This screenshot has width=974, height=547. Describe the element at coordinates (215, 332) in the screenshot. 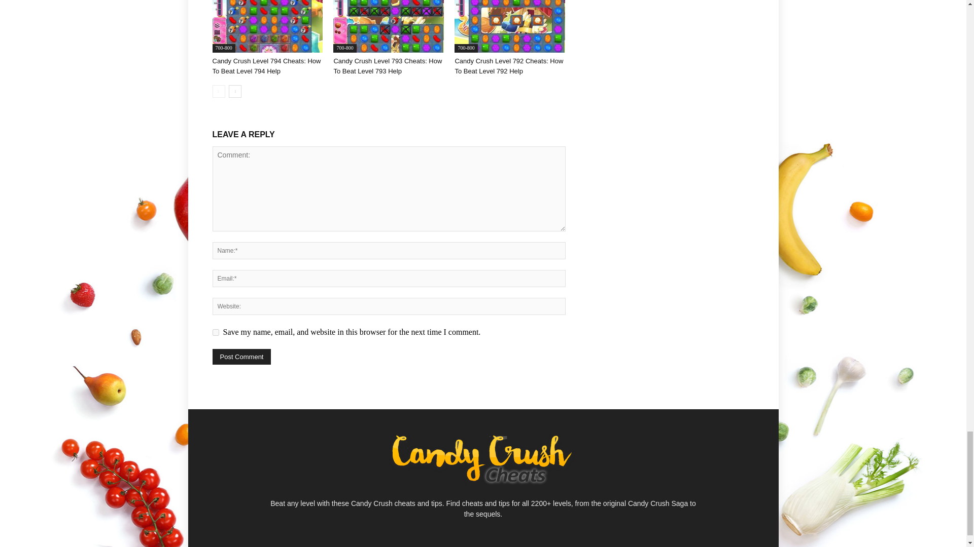

I see `yes` at that location.